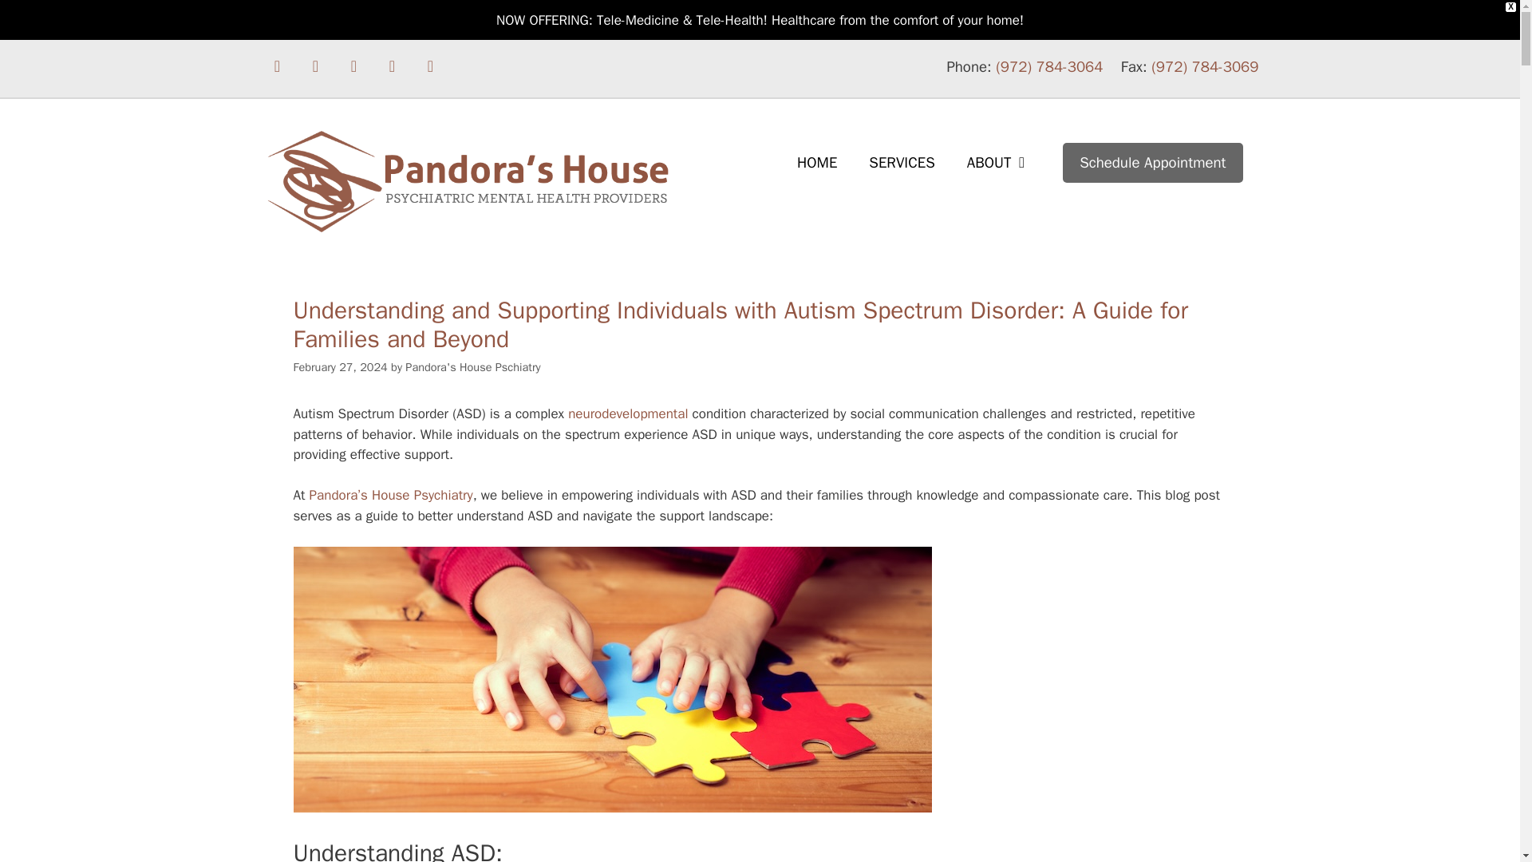 This screenshot has width=1532, height=862. I want to click on neurodevelopmental, so click(628, 413).